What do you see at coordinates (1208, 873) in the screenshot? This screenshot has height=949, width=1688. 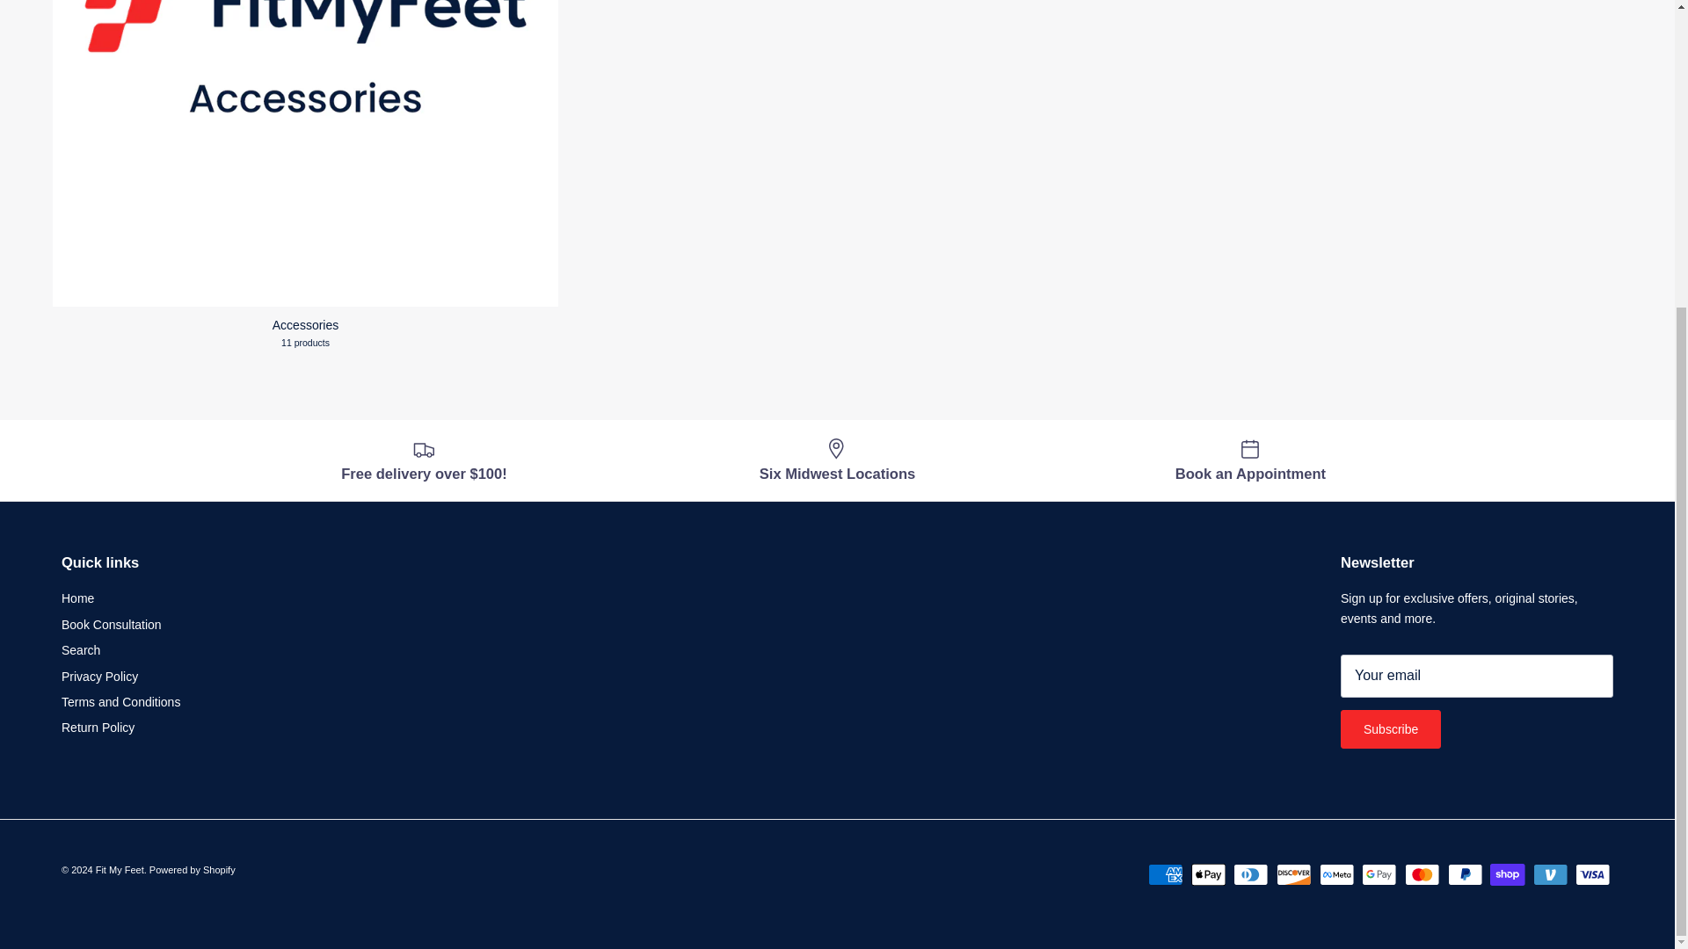 I see `Apple Pay` at bounding box center [1208, 873].